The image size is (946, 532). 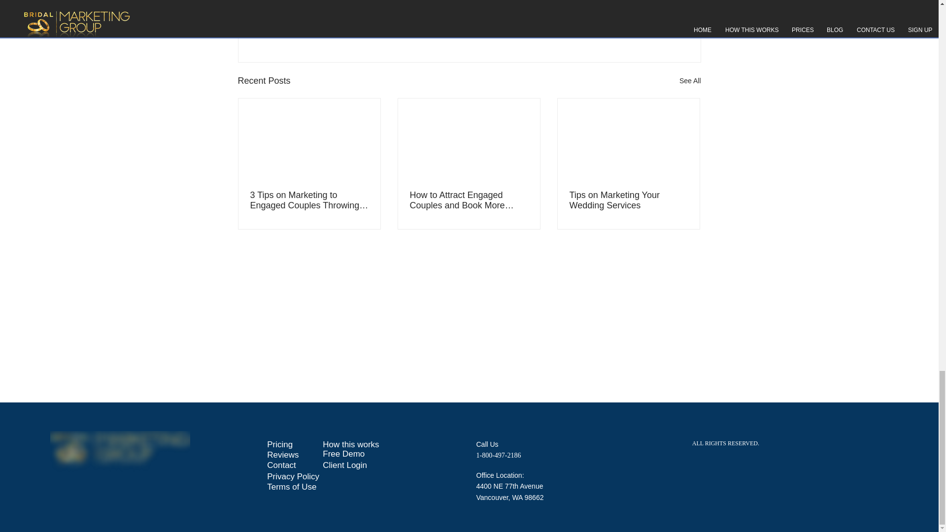 What do you see at coordinates (293, 476) in the screenshot?
I see `Privacy Policy` at bounding box center [293, 476].